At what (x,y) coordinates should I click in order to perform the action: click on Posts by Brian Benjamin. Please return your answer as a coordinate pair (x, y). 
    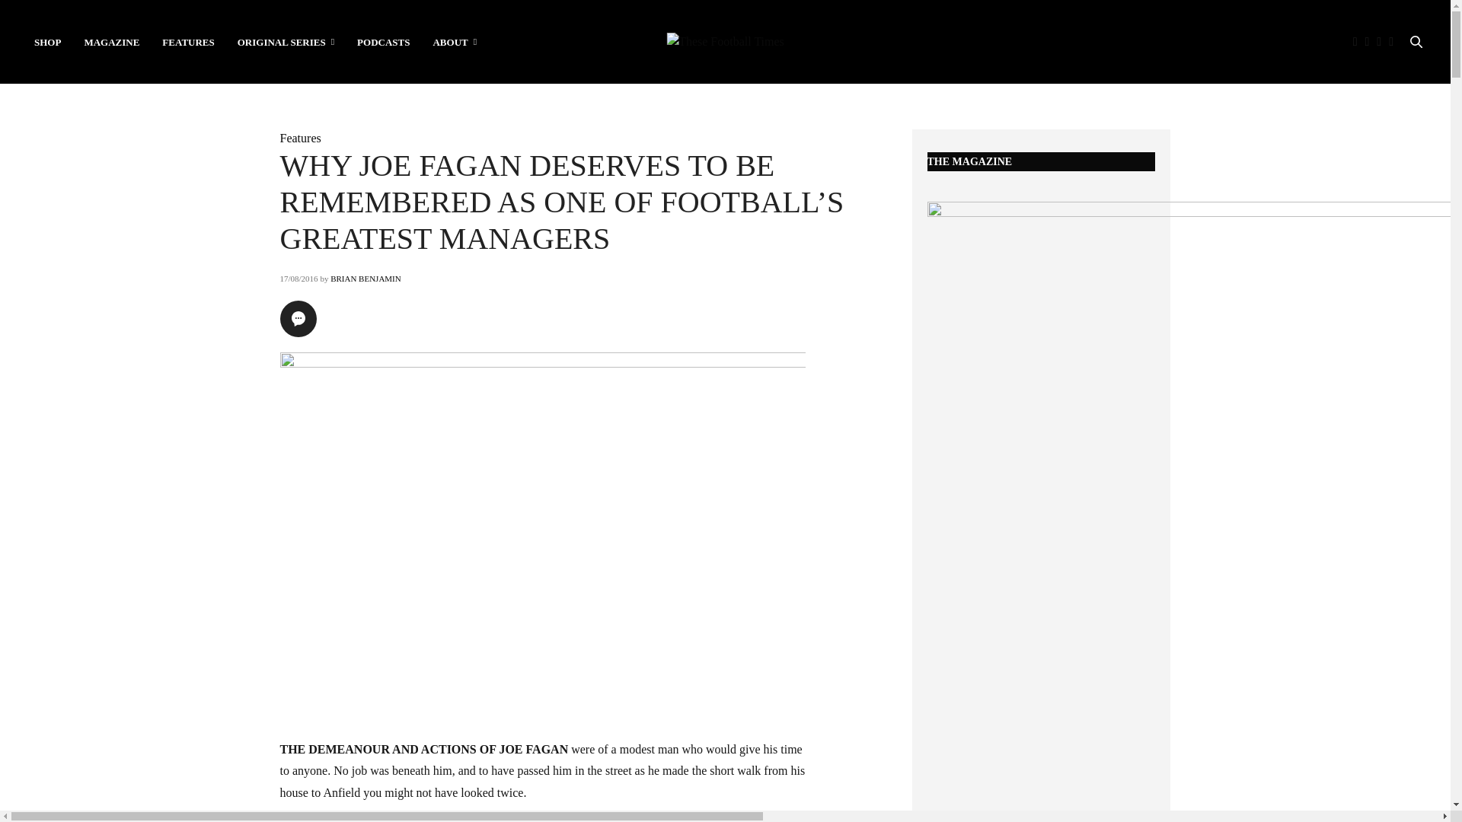
    Looking at the image, I should click on (365, 278).